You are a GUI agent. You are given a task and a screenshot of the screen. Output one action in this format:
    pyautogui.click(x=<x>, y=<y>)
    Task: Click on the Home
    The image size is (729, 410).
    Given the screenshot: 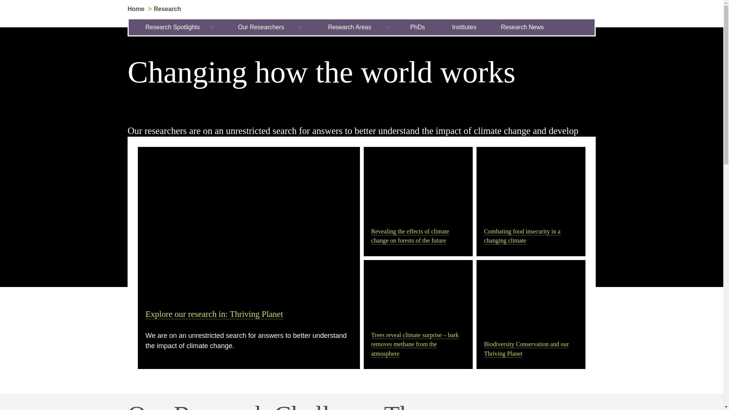 What is the action you would take?
    pyautogui.click(x=136, y=9)
    